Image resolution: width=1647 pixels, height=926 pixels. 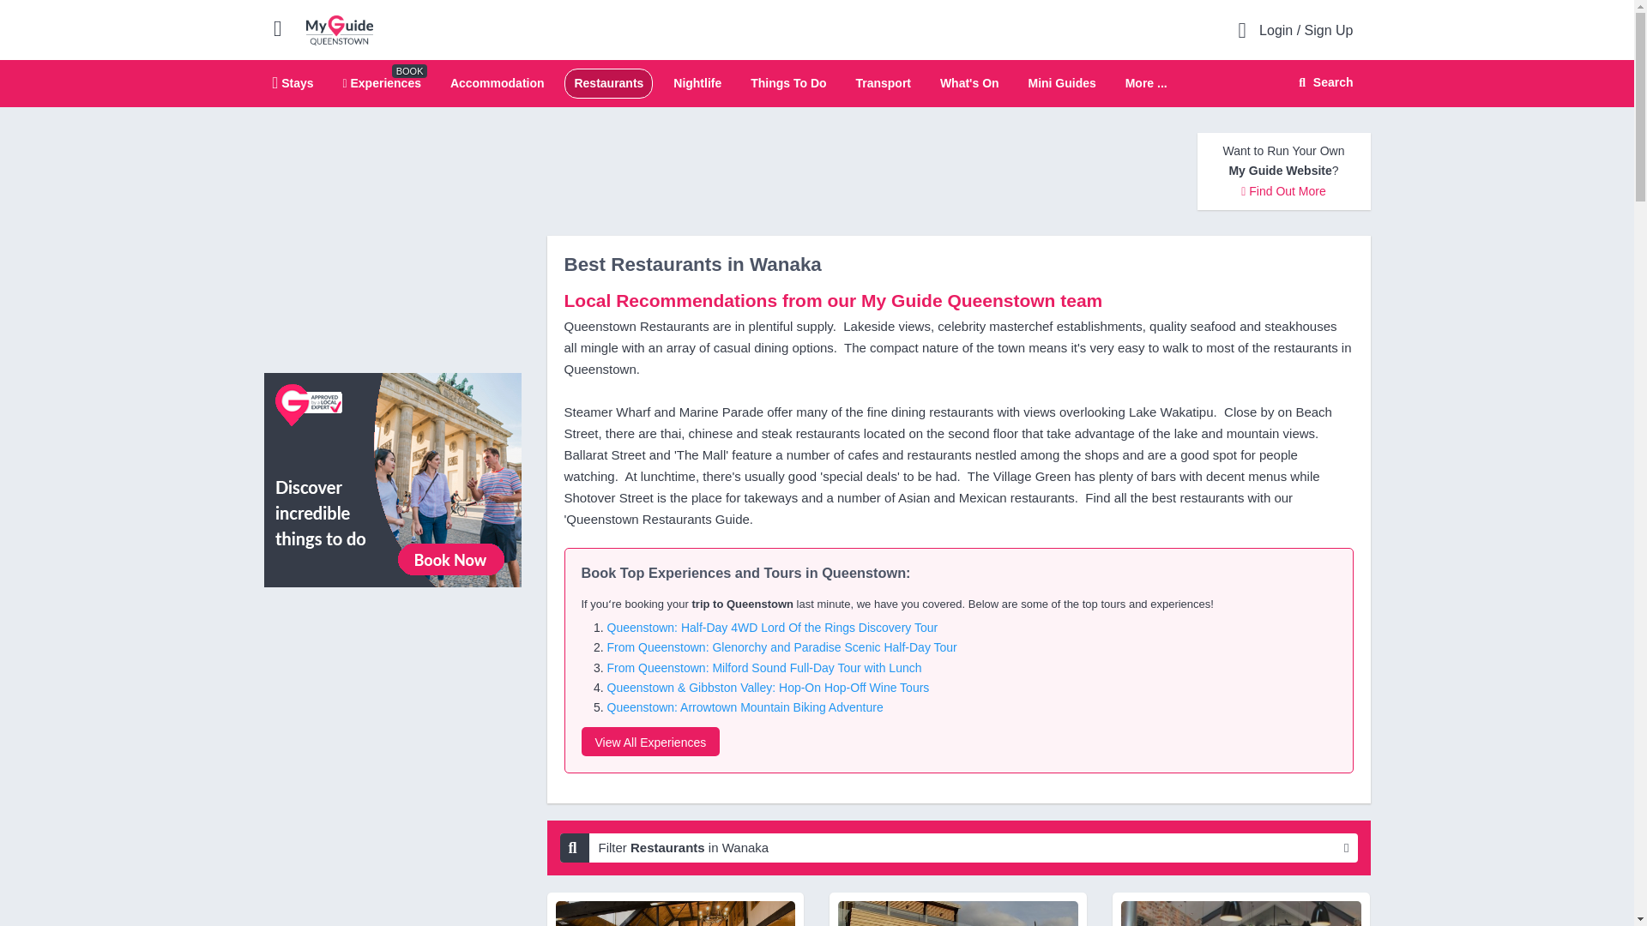 What do you see at coordinates (650, 741) in the screenshot?
I see `View All Experiences` at bounding box center [650, 741].